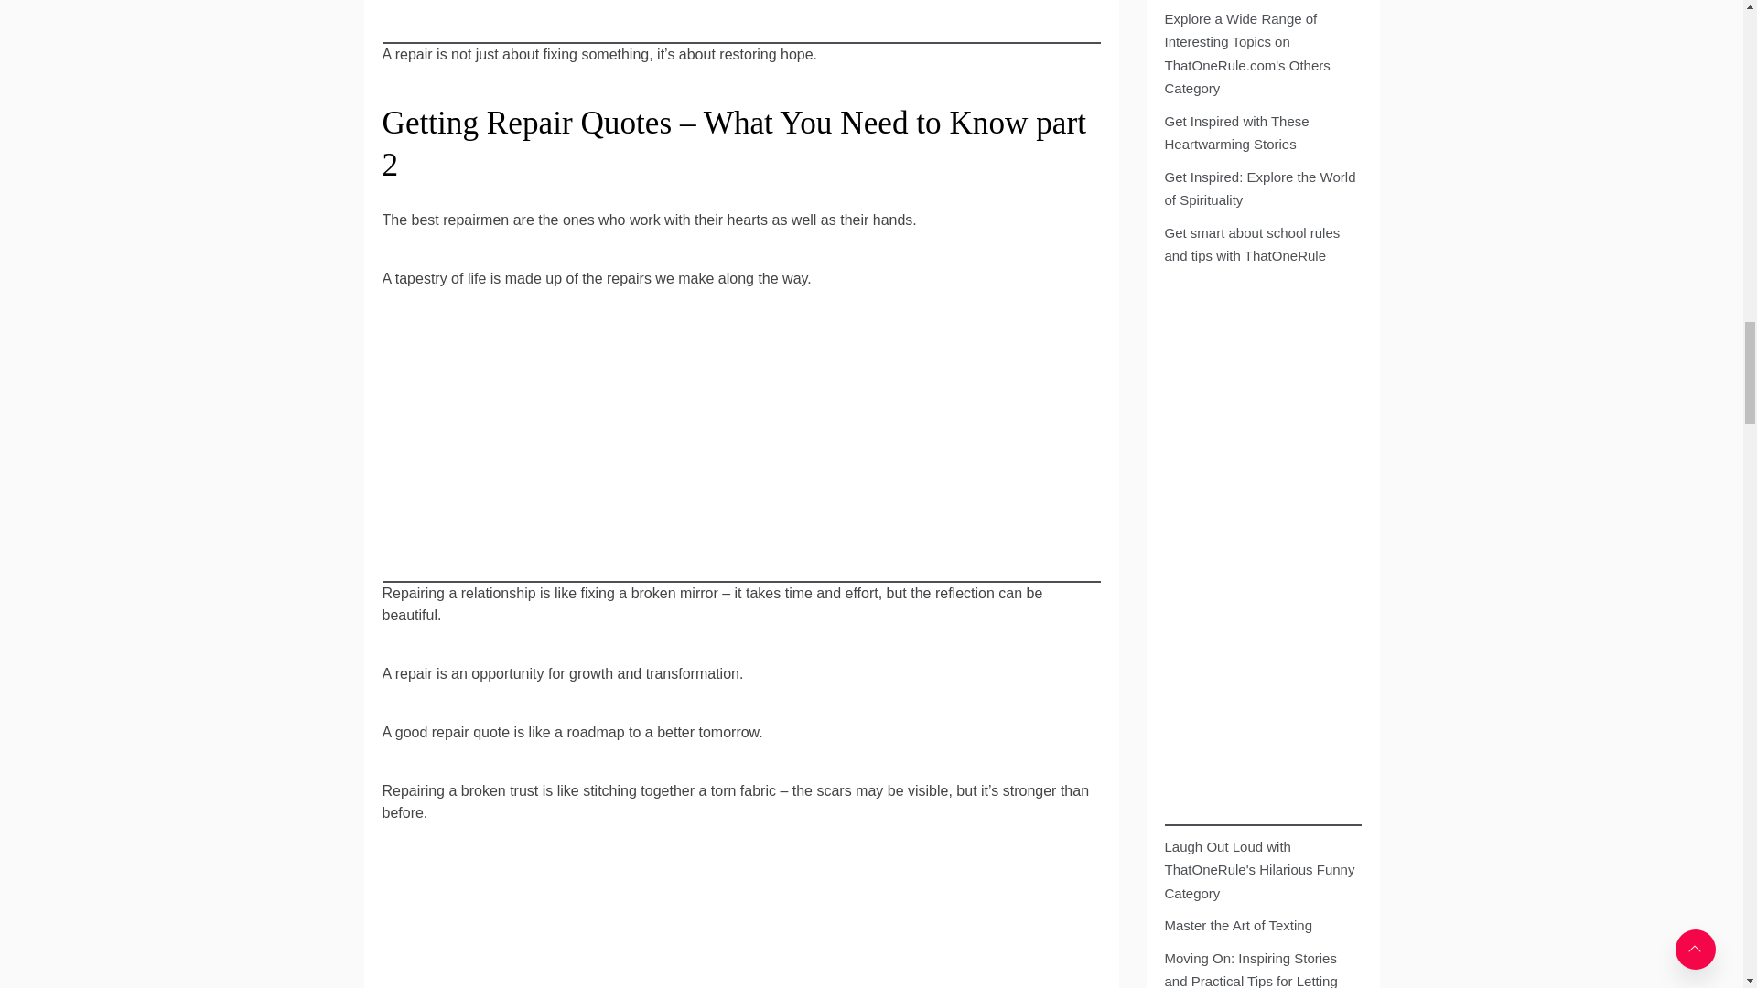 The width and height of the screenshot is (1757, 988). Describe the element at coordinates (741, 22) in the screenshot. I see `Advertisement` at that location.